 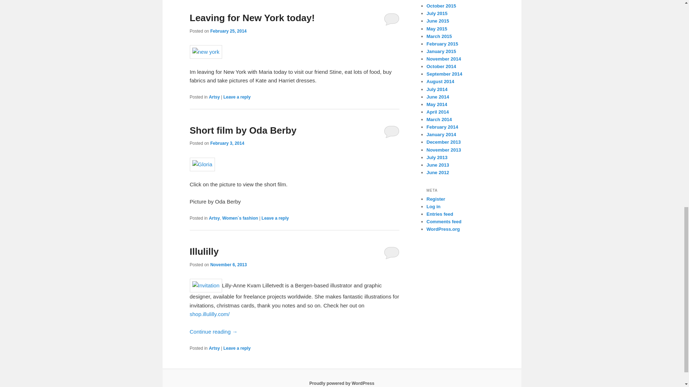 I want to click on Illulilly, so click(x=204, y=252).